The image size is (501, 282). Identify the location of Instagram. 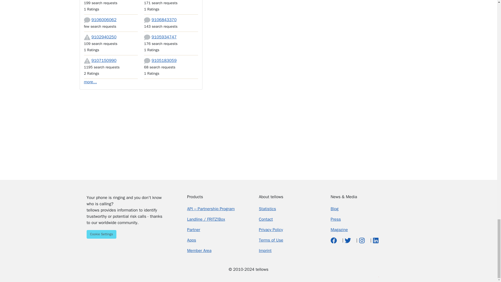
(362, 240).